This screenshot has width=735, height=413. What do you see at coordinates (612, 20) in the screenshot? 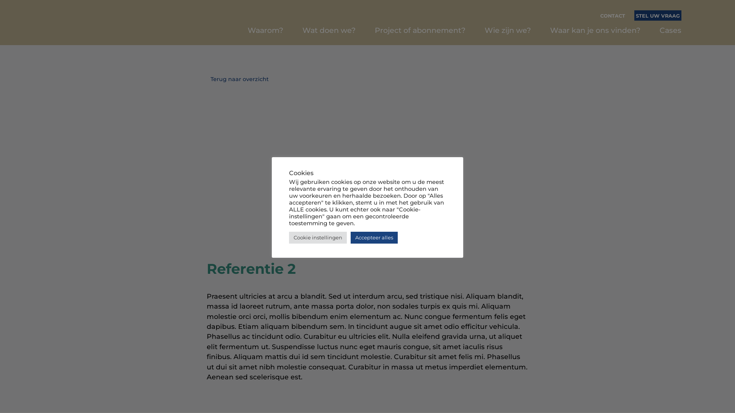
I see `CONTACT` at bounding box center [612, 20].